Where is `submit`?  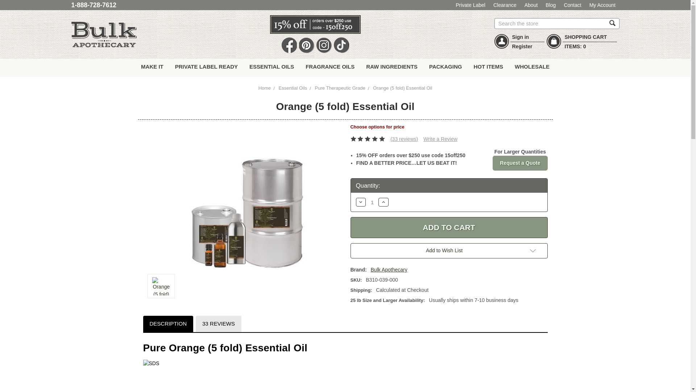 submit is located at coordinates (612, 23).